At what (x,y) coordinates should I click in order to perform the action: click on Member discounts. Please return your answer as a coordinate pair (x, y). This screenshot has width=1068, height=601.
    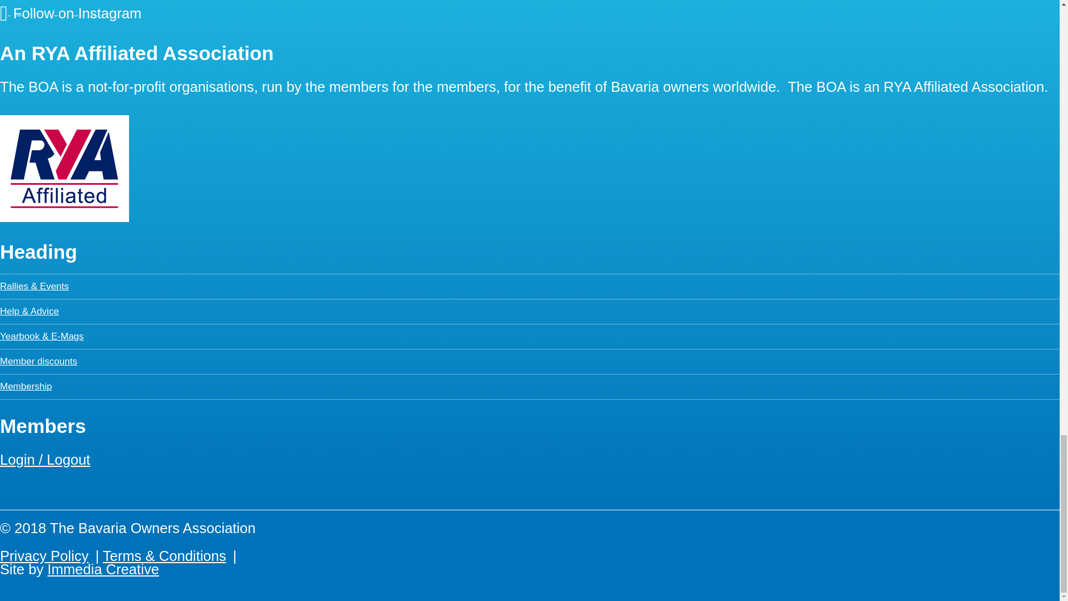
    Looking at the image, I should click on (38, 361).